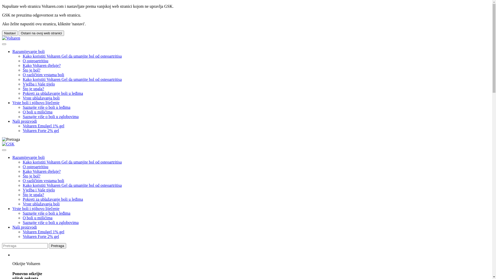  What do you see at coordinates (57, 246) in the screenshot?
I see `Pretraga` at bounding box center [57, 246].